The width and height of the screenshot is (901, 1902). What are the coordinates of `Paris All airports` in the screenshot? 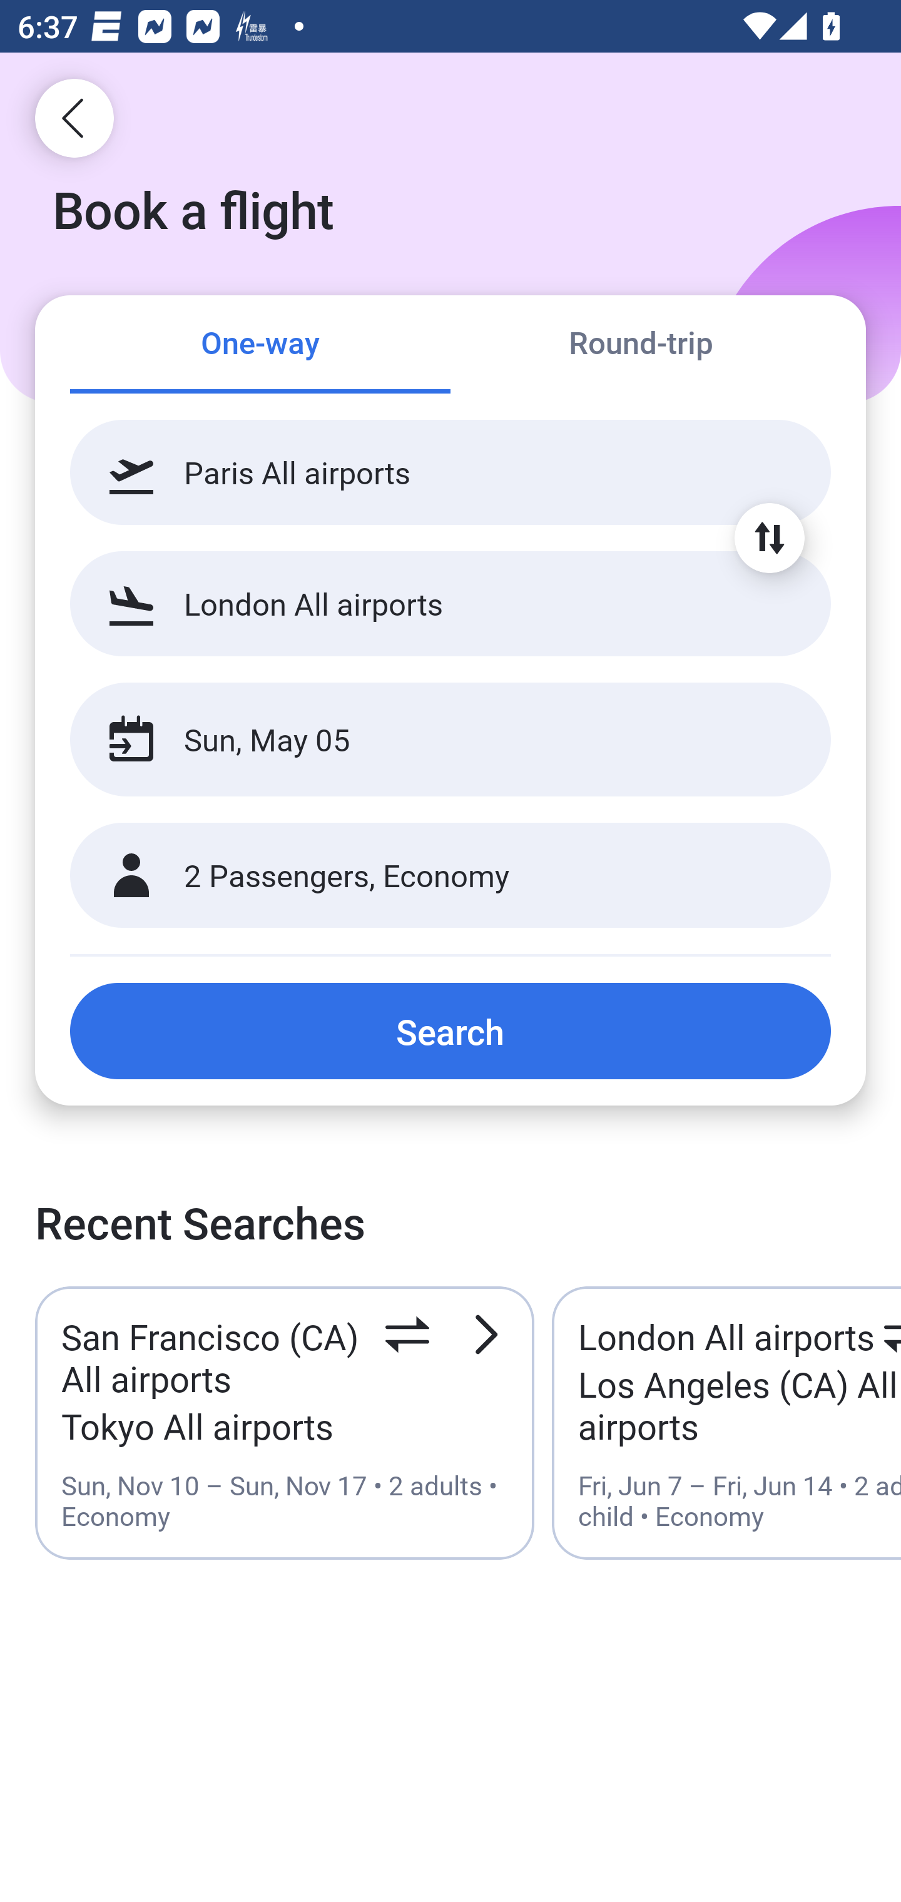 It's located at (450, 472).